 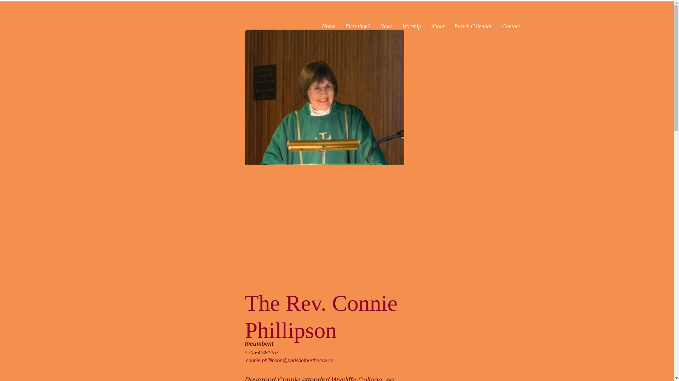 What do you see at coordinates (174, 26) in the screenshot?
I see `Parish of North Essa` at bounding box center [174, 26].